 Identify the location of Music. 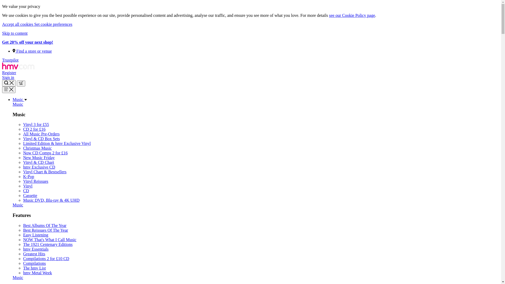
(18, 104).